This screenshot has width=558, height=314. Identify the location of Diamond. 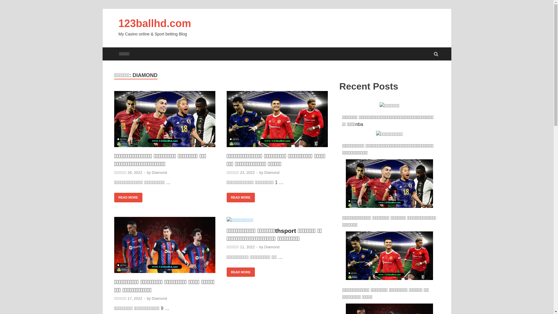
(272, 173).